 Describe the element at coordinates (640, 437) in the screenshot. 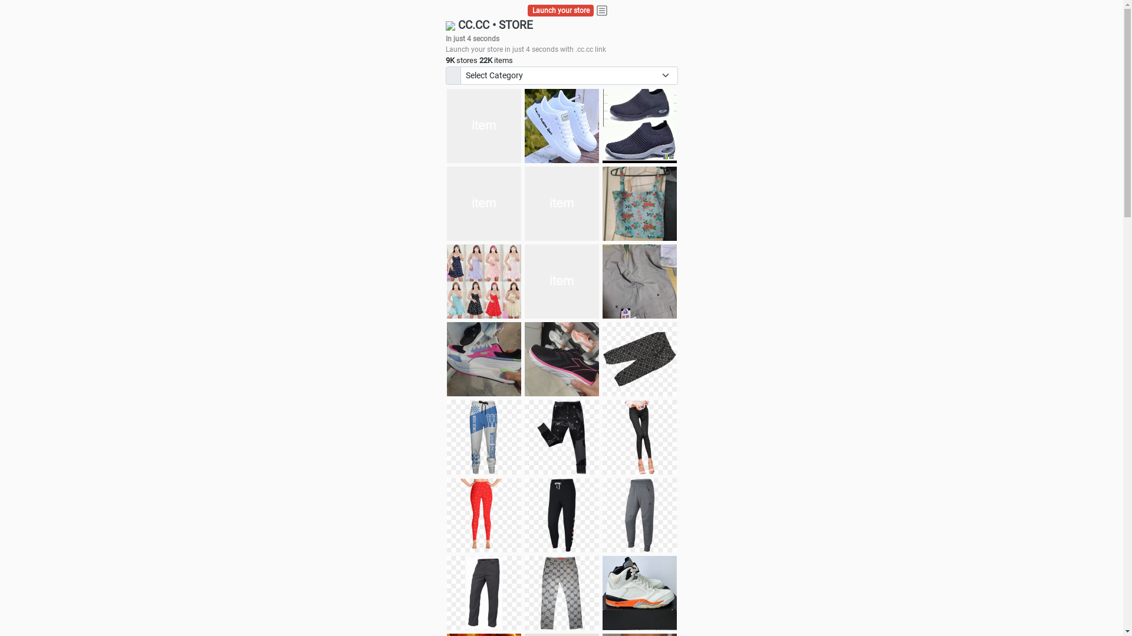

I see `Pant` at that location.